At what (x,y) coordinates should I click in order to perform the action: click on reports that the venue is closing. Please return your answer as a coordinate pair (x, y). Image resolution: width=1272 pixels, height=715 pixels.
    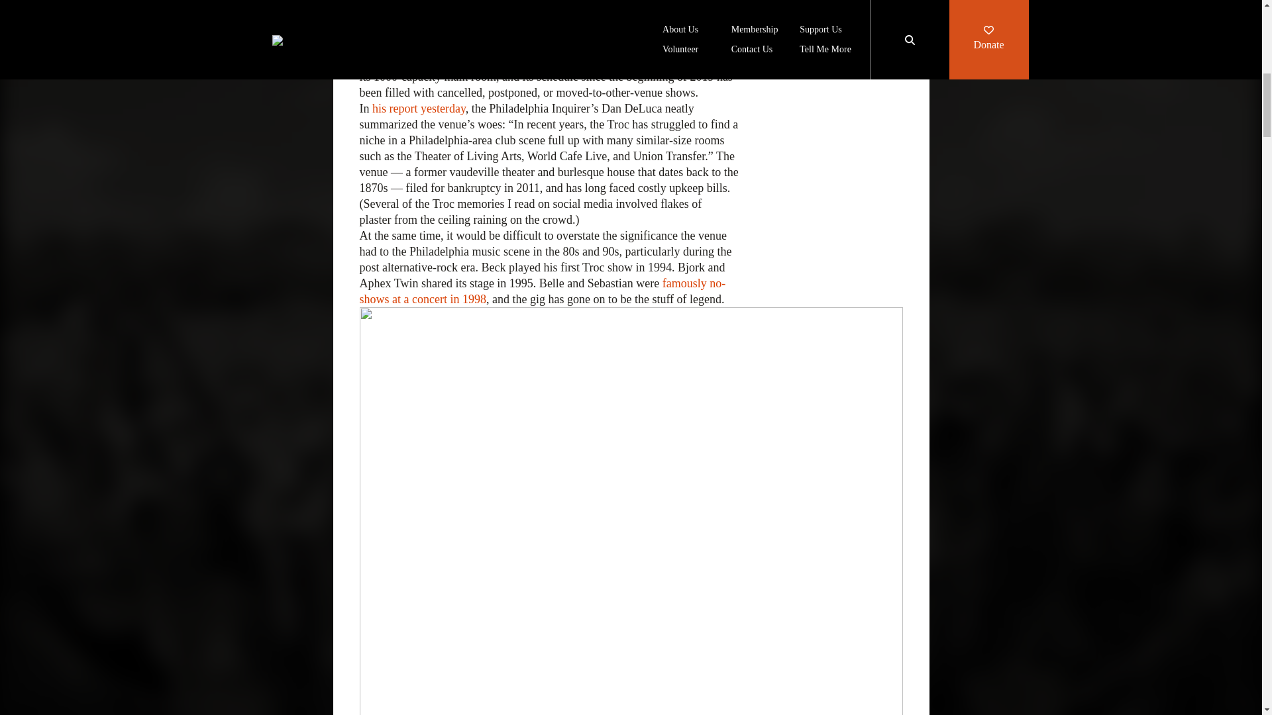
    Looking at the image, I should click on (560, 13).